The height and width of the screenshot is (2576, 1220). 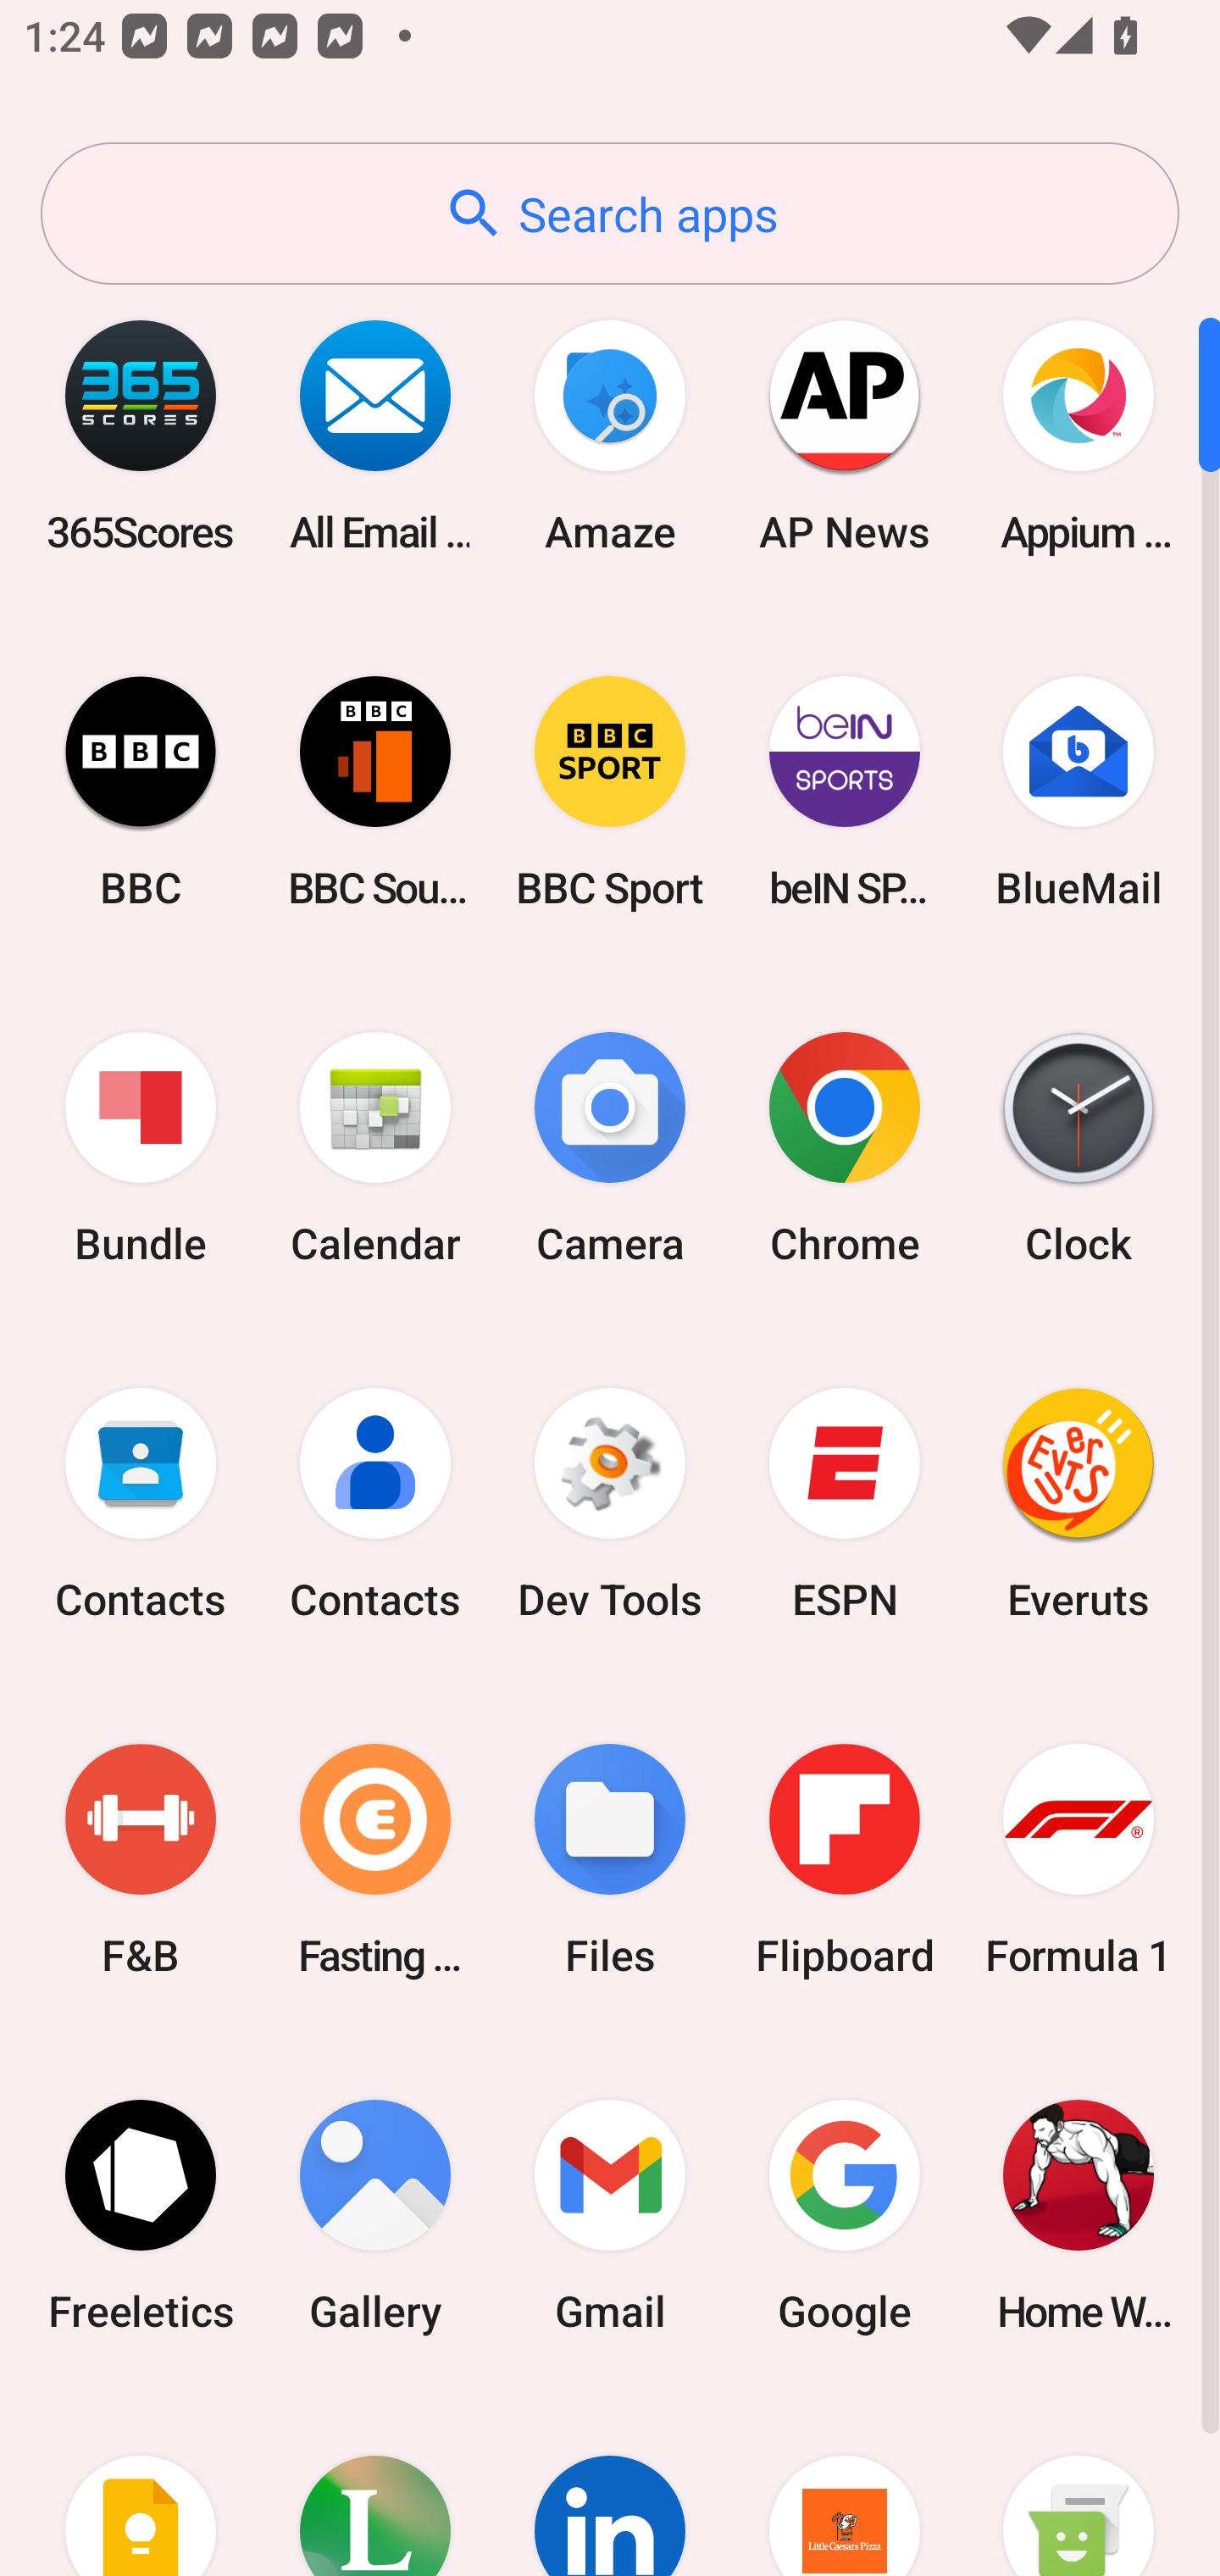 What do you see at coordinates (610, 1504) in the screenshot?
I see `Dev Tools` at bounding box center [610, 1504].